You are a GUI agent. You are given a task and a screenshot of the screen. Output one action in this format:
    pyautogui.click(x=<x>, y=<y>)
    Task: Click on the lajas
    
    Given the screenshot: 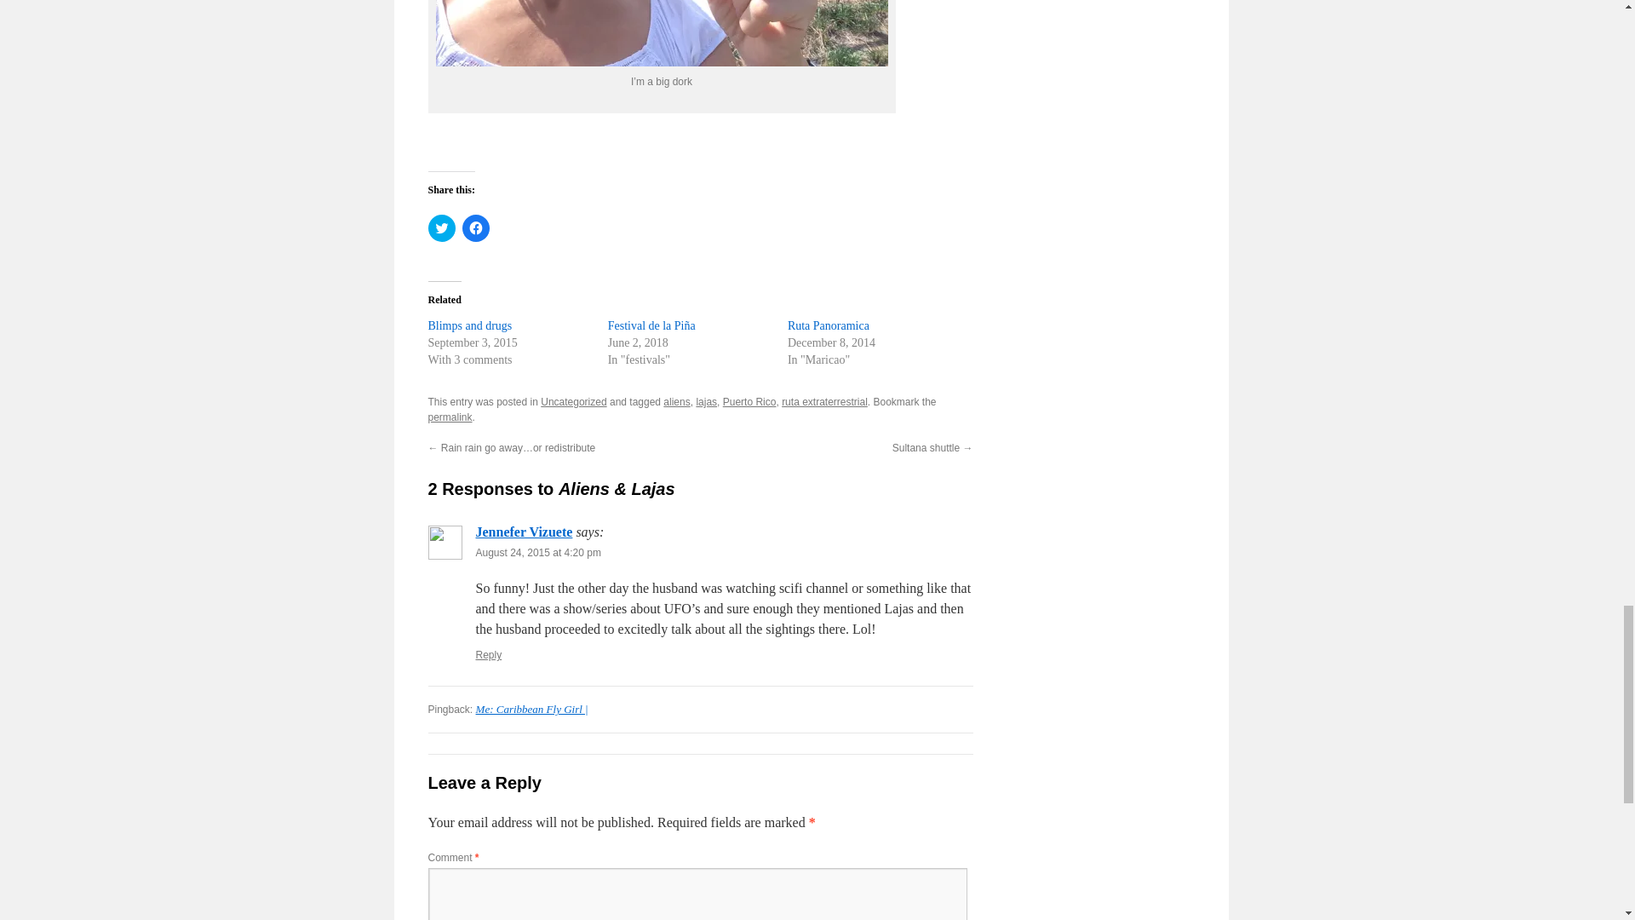 What is the action you would take?
    pyautogui.click(x=707, y=402)
    